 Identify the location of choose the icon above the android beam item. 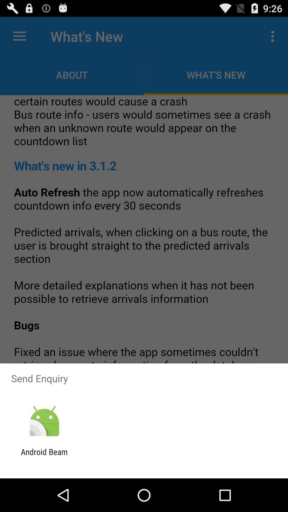
(44, 421).